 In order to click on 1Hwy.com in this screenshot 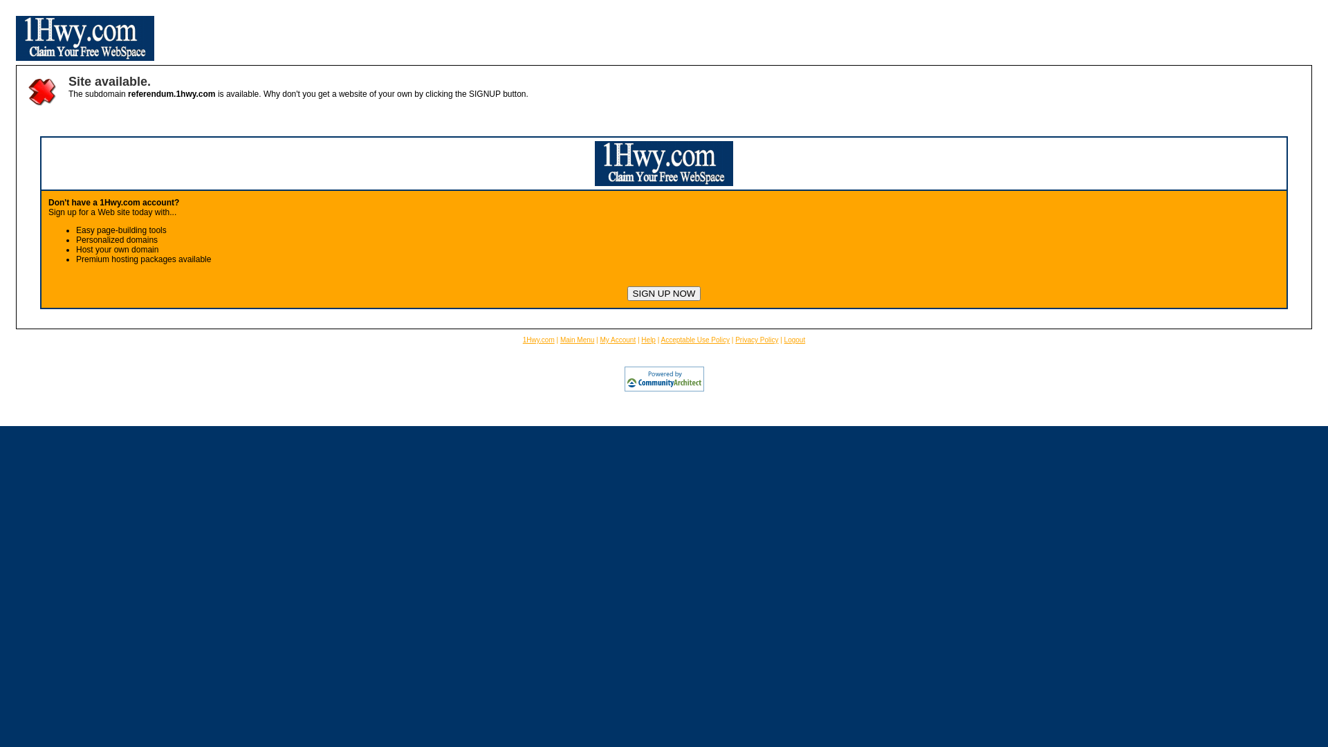, I will do `click(539, 340)`.